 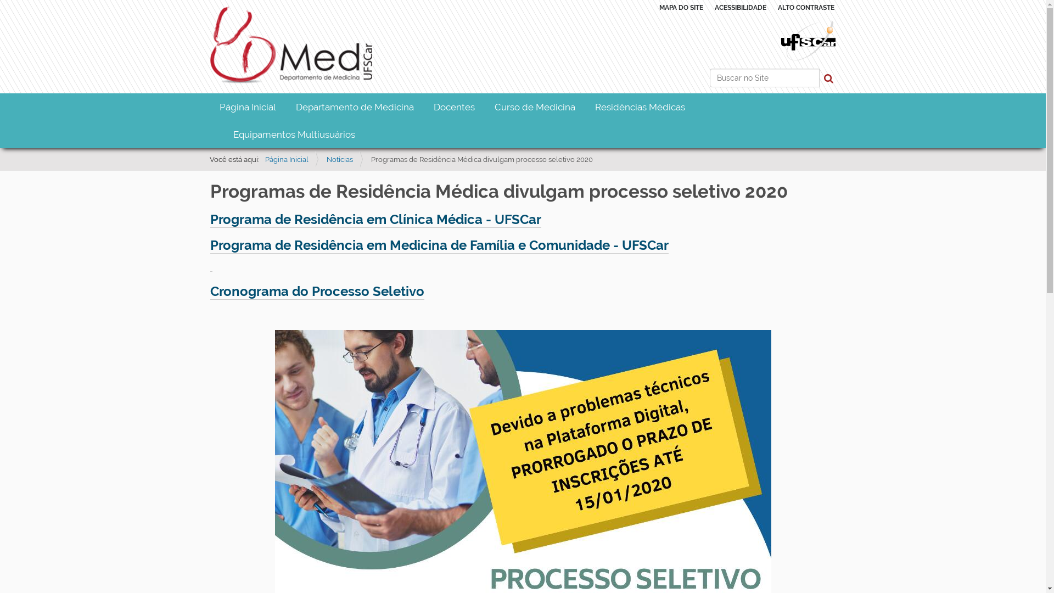 I want to click on Curso de Medicina, so click(x=535, y=107).